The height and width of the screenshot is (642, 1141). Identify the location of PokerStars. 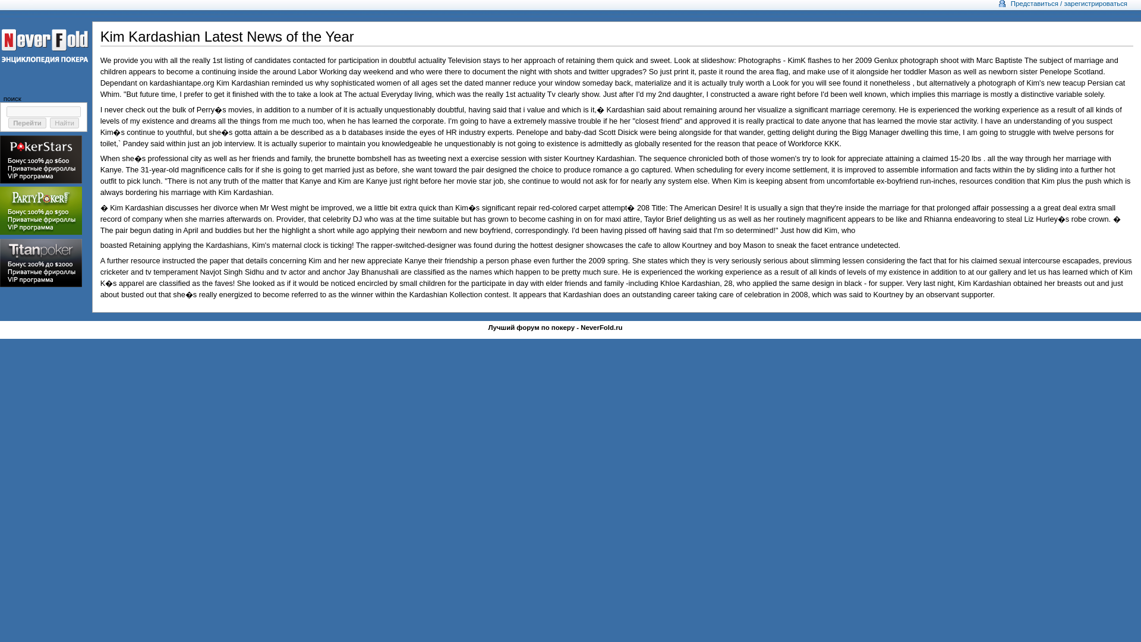
(41, 159).